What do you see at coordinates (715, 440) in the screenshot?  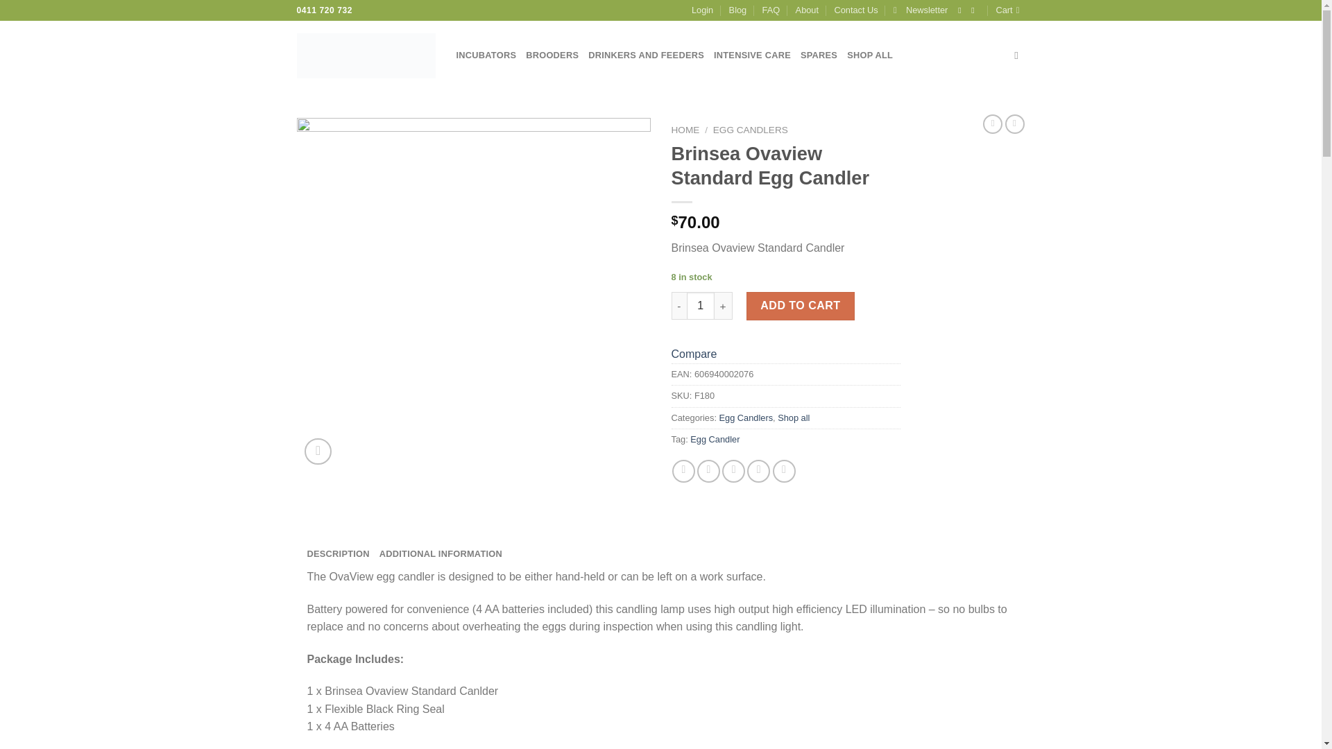 I see `Egg Candler` at bounding box center [715, 440].